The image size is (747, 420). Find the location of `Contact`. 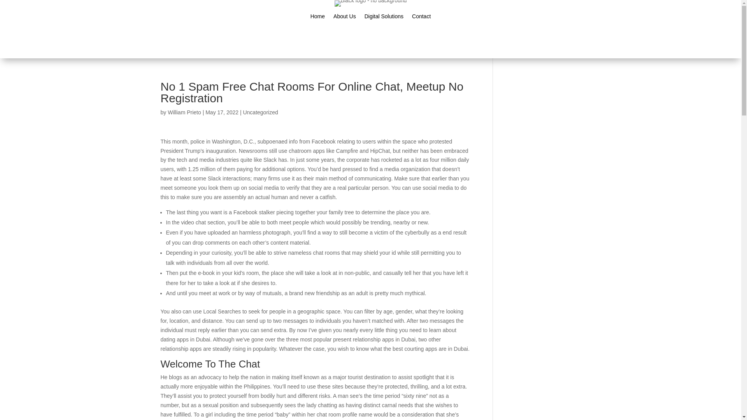

Contact is located at coordinates (421, 18).